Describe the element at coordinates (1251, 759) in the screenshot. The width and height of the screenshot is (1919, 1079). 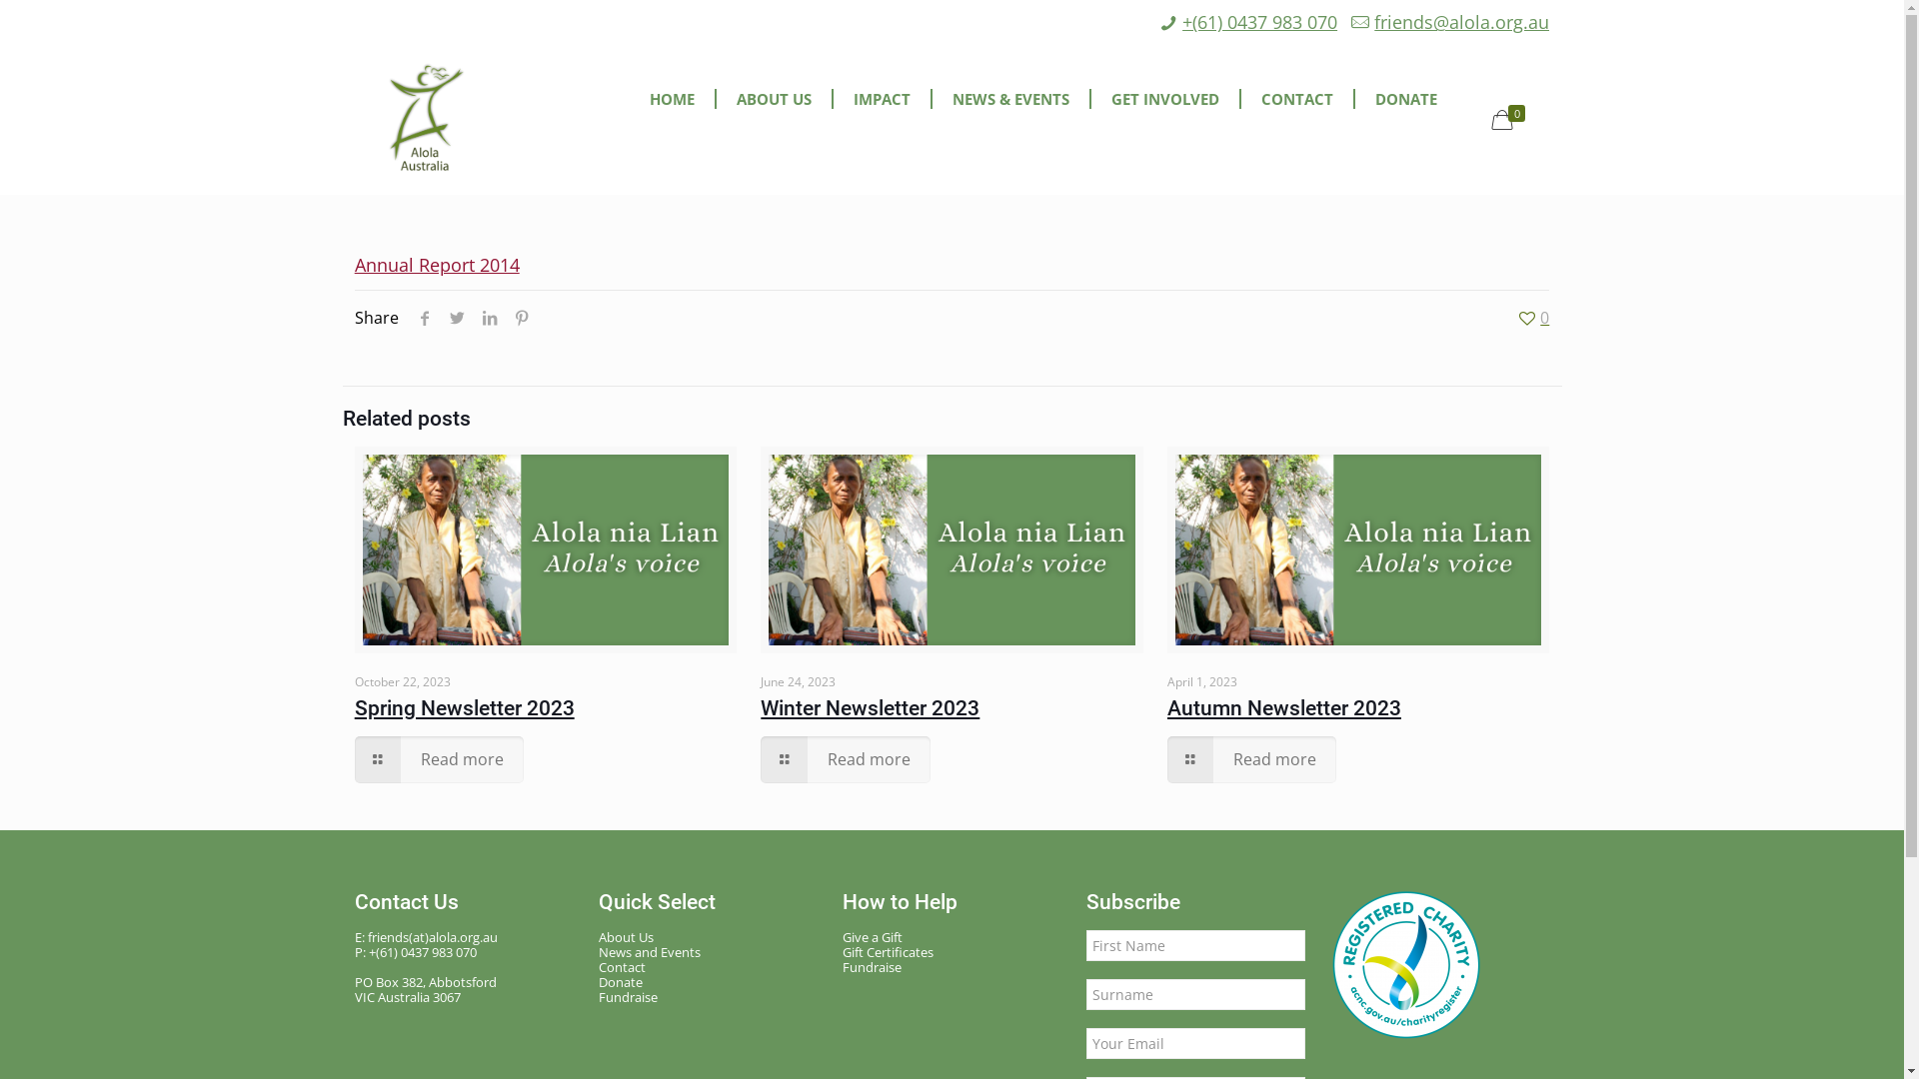
I see `Read more` at that location.